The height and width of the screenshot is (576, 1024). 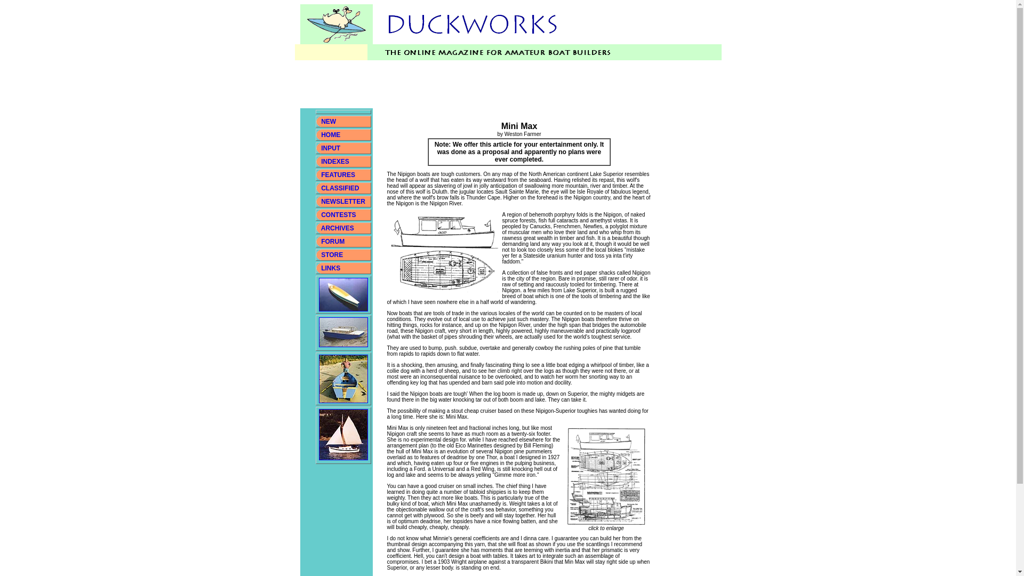 What do you see at coordinates (329, 122) in the screenshot?
I see `NEW` at bounding box center [329, 122].